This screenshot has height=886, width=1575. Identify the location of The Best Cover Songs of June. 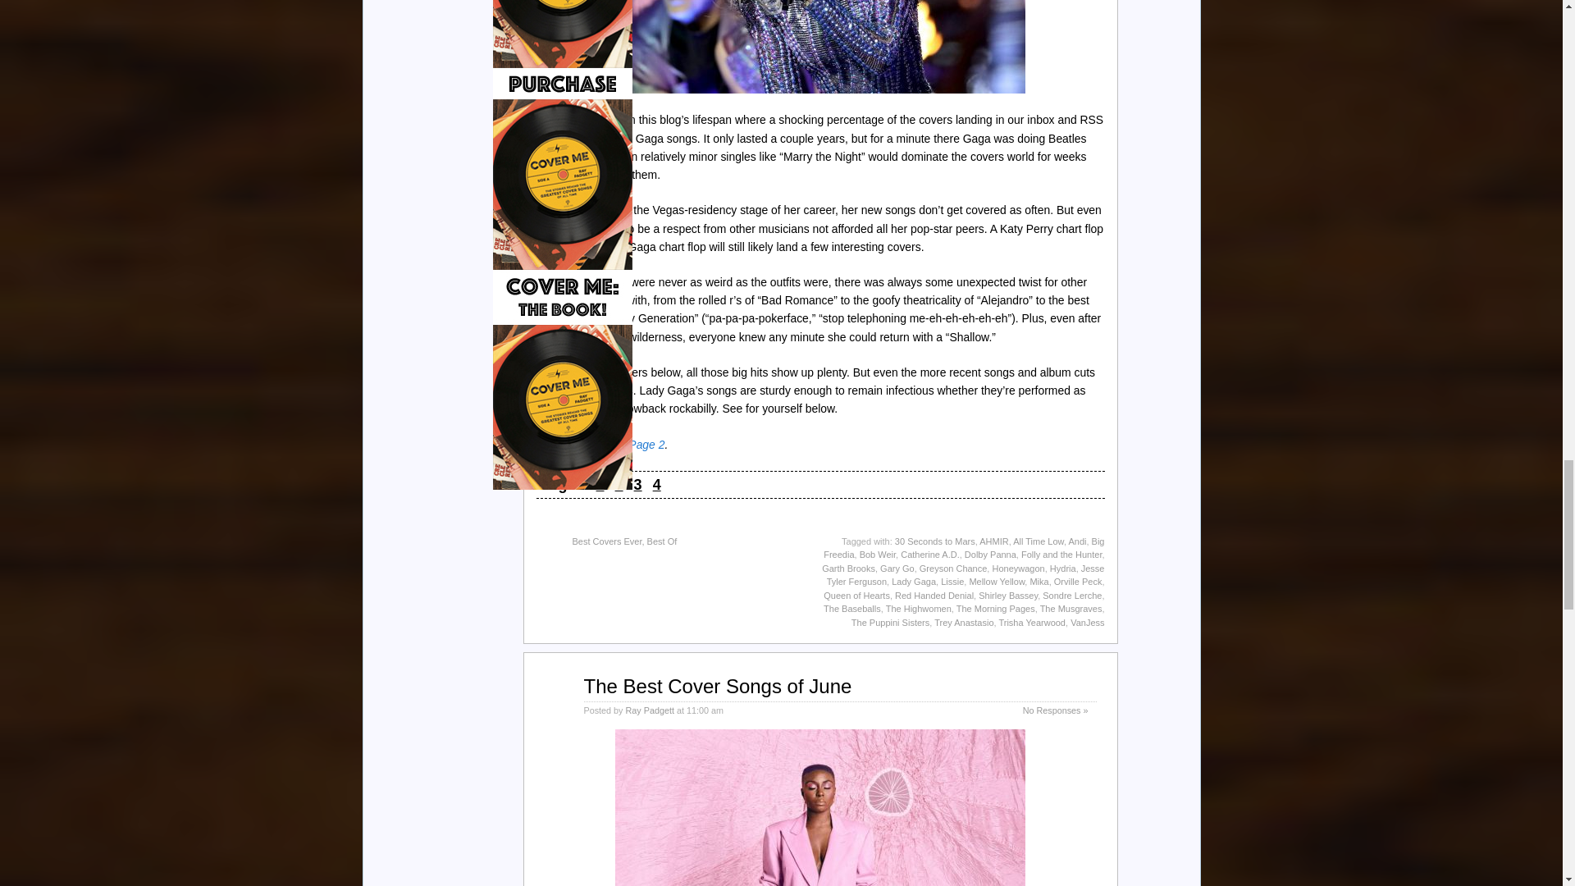
(718, 686).